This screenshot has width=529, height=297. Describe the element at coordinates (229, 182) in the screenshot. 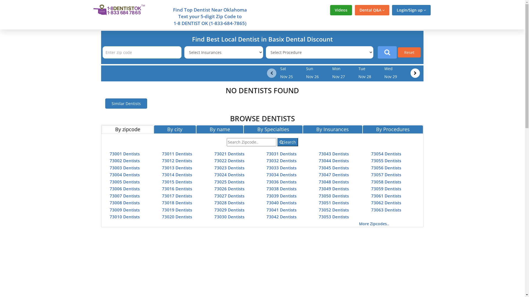

I see `73025 Dentists` at that location.